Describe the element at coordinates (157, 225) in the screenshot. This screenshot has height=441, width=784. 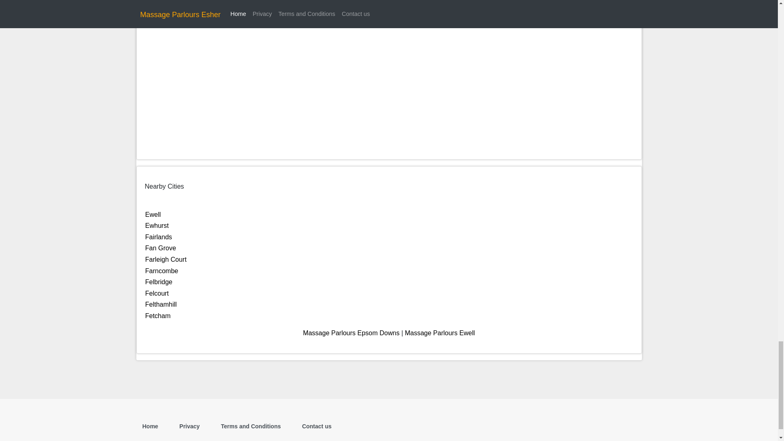
I see `Ewhurst` at that location.